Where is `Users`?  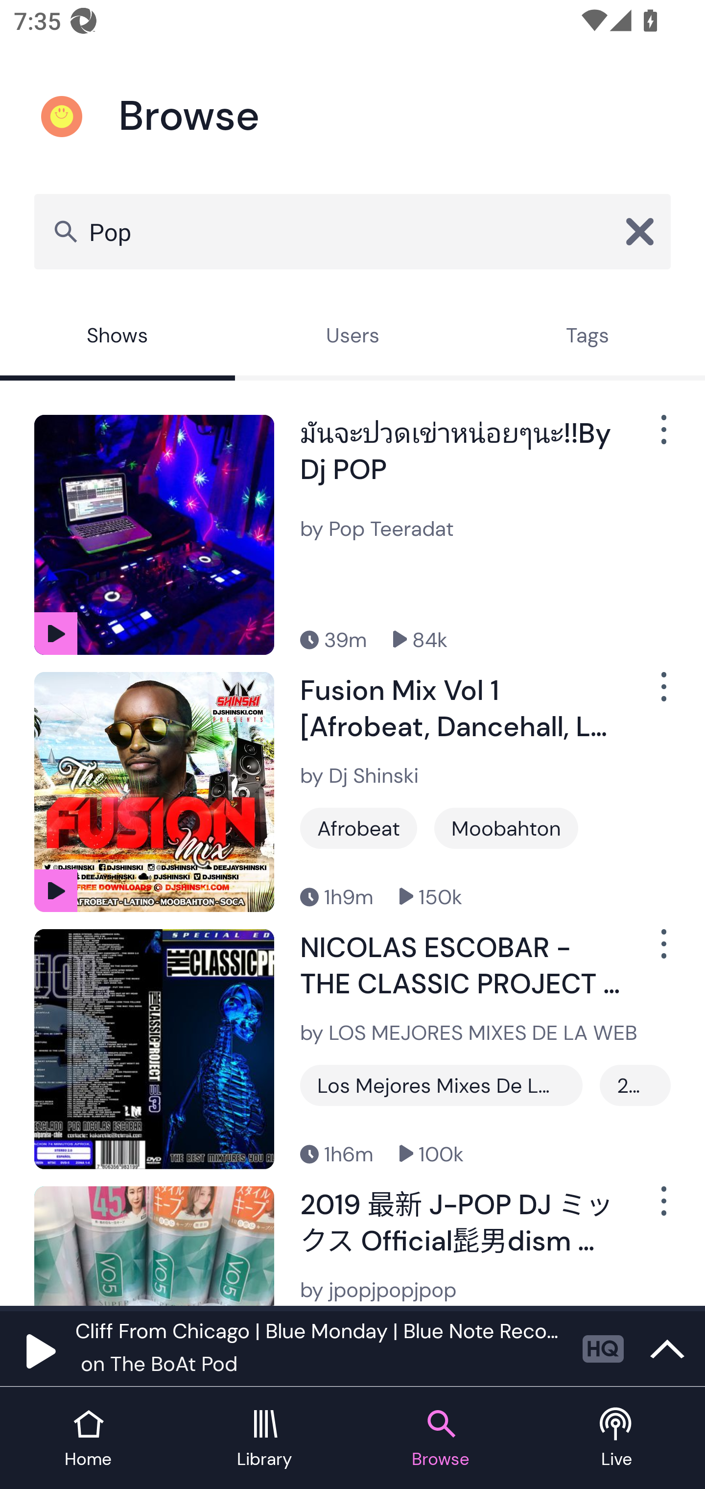 Users is located at coordinates (352, 338).